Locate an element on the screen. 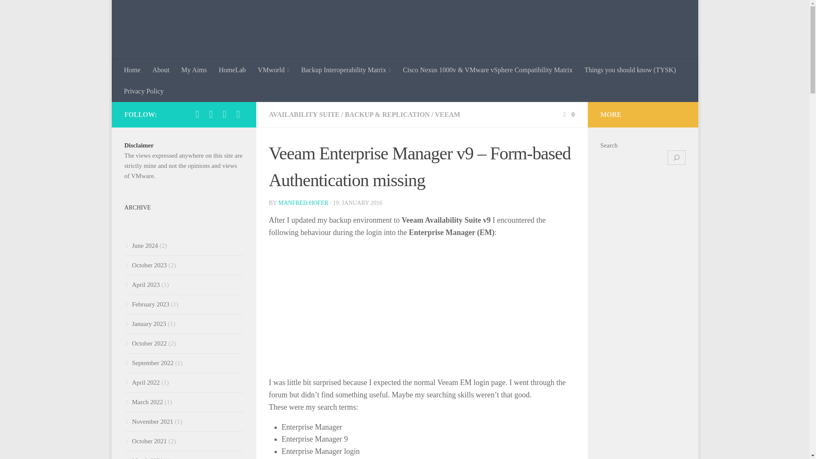  VMworld is located at coordinates (274, 62).